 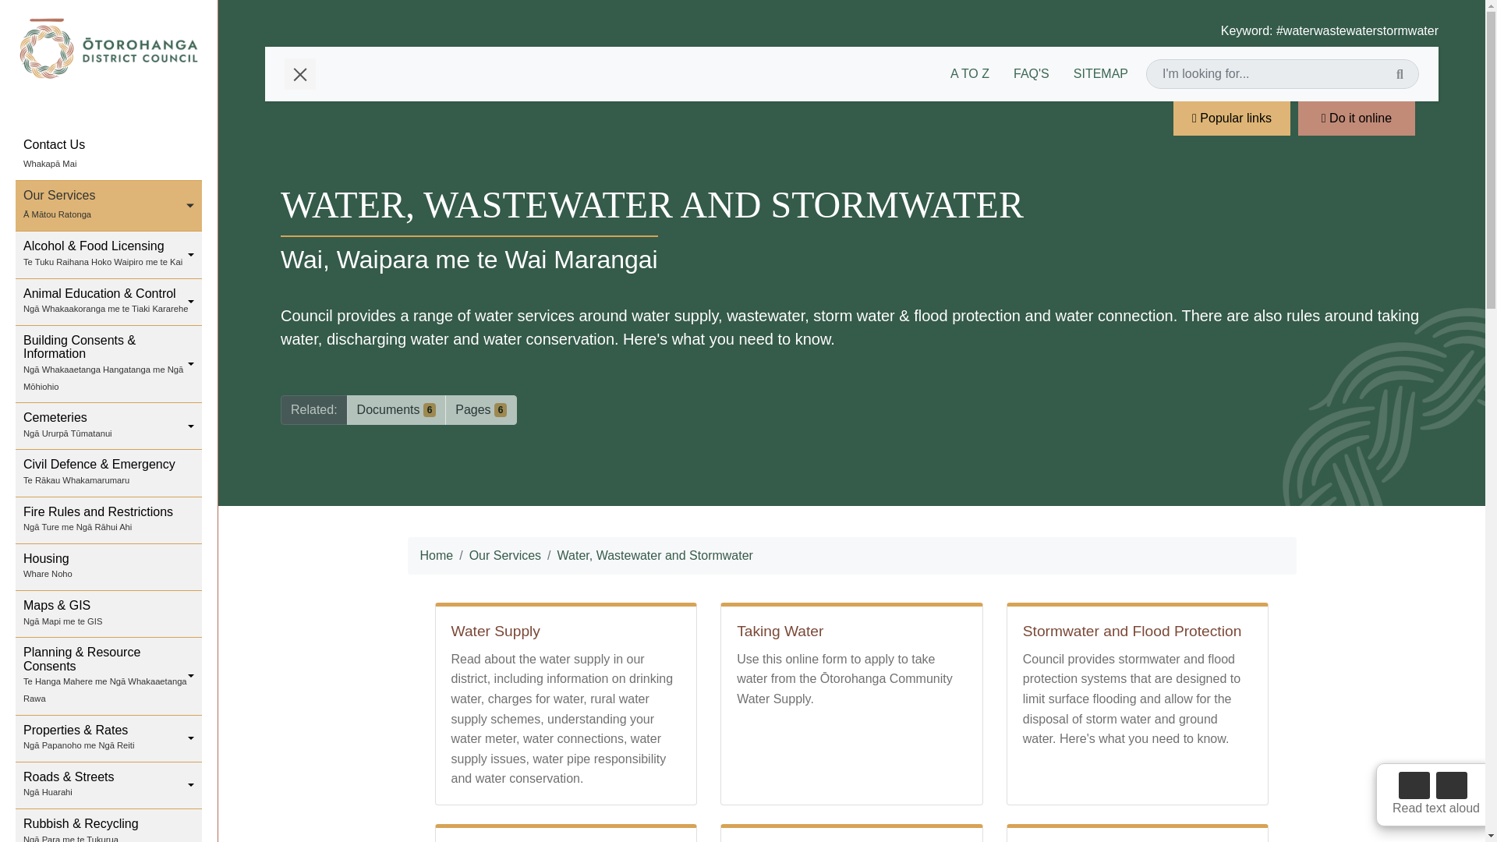 I want to click on Our Services, so click(x=108, y=206).